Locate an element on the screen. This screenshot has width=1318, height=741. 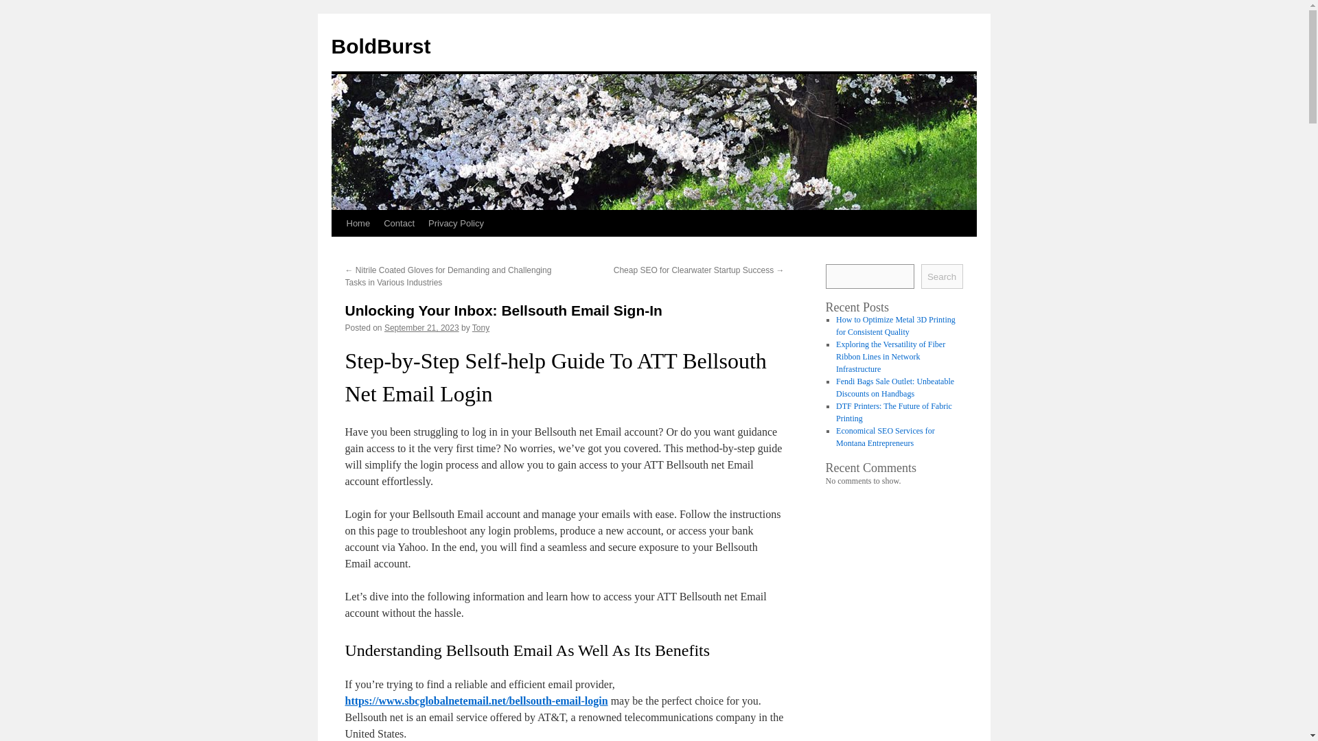
September 21, 2023 is located at coordinates (421, 327).